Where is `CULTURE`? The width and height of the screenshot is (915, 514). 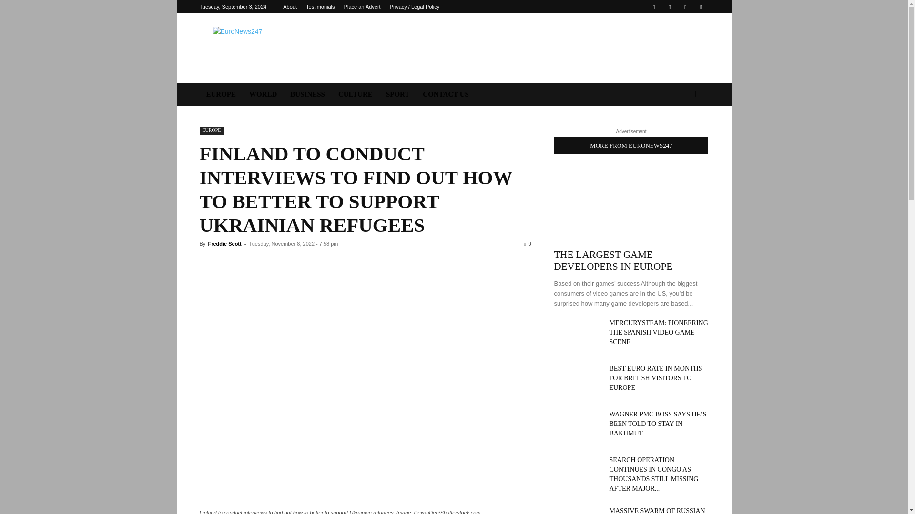
CULTURE is located at coordinates (356, 94).